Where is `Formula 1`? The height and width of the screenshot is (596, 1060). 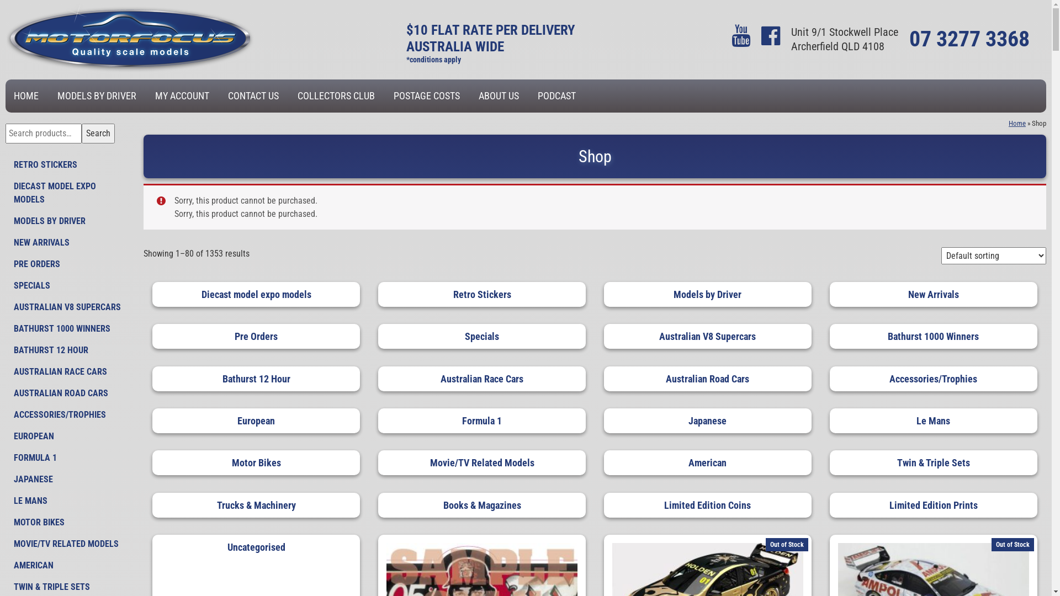
Formula 1 is located at coordinates (482, 421).